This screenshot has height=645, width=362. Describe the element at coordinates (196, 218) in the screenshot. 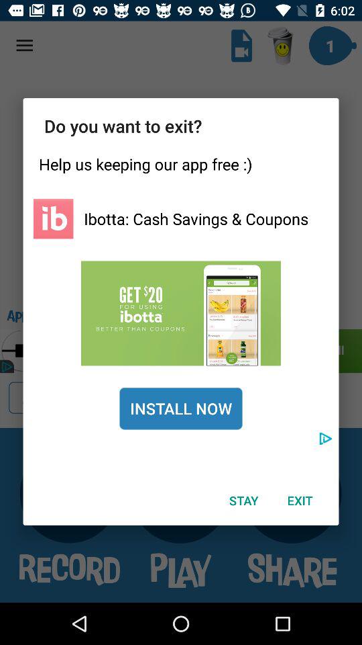

I see `click item below the help us keeping icon` at that location.